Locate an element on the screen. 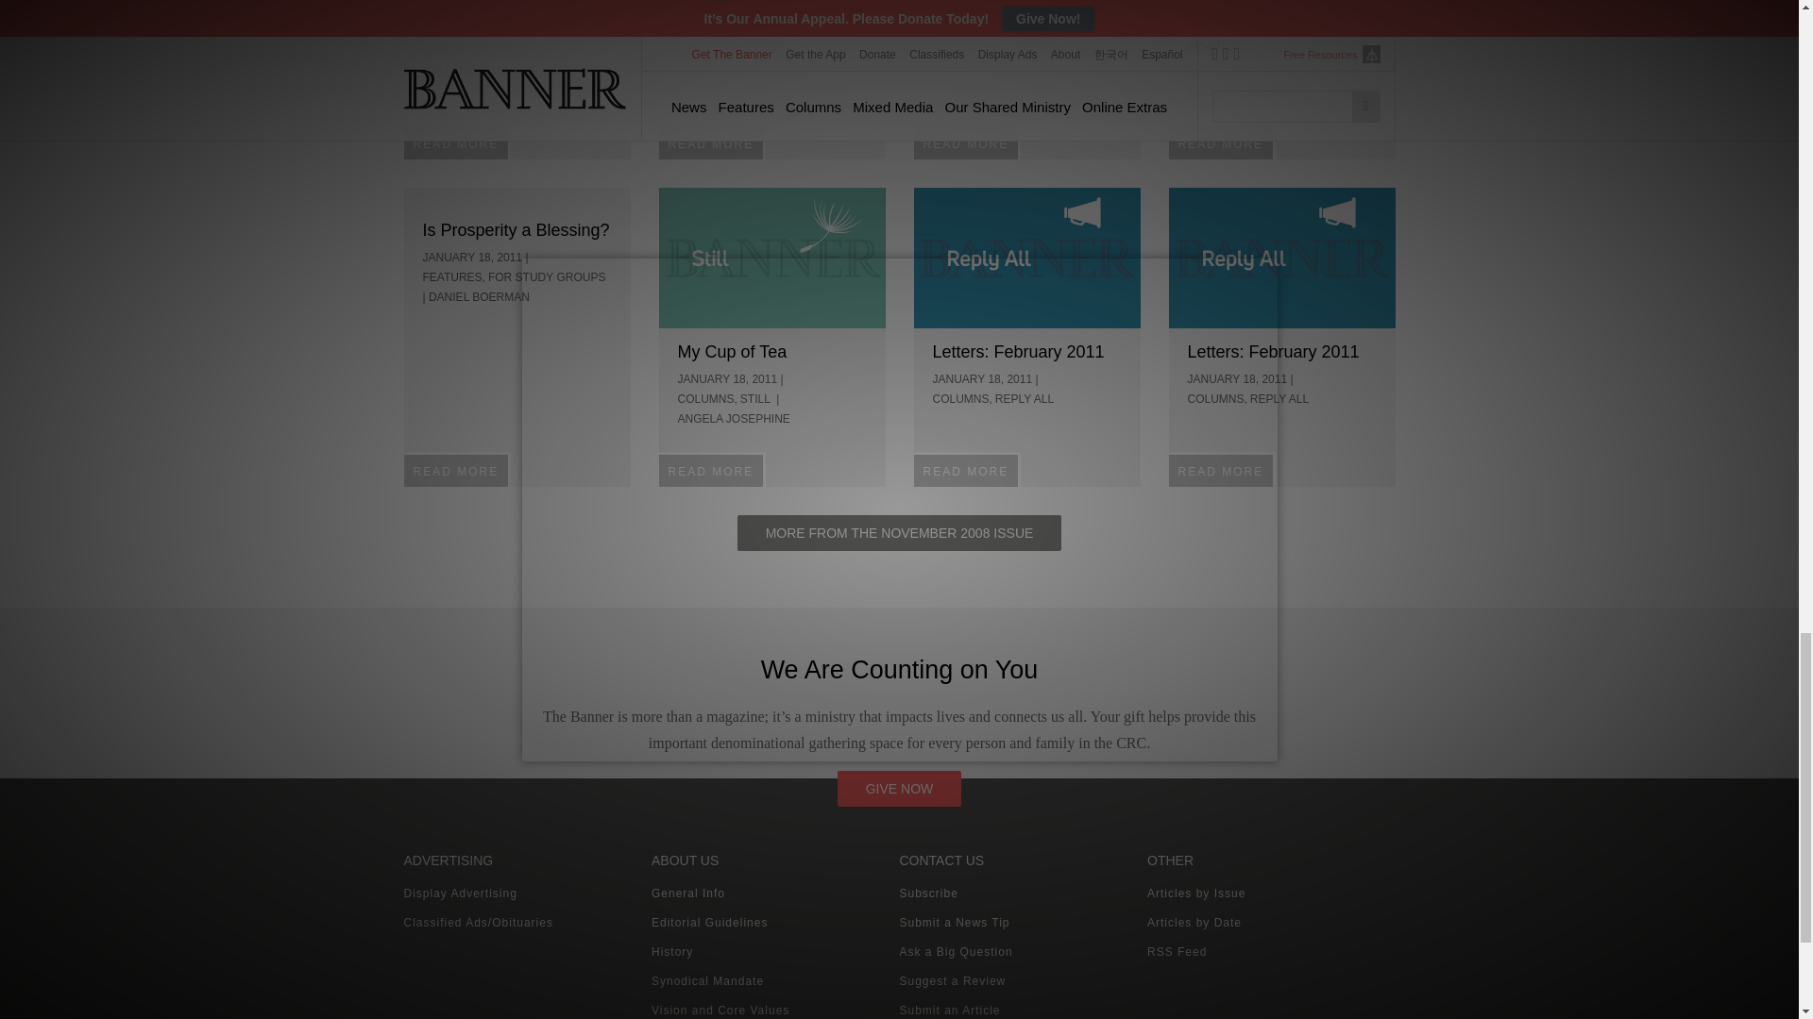  ANGELA JOSEPHINE is located at coordinates (735, 419).